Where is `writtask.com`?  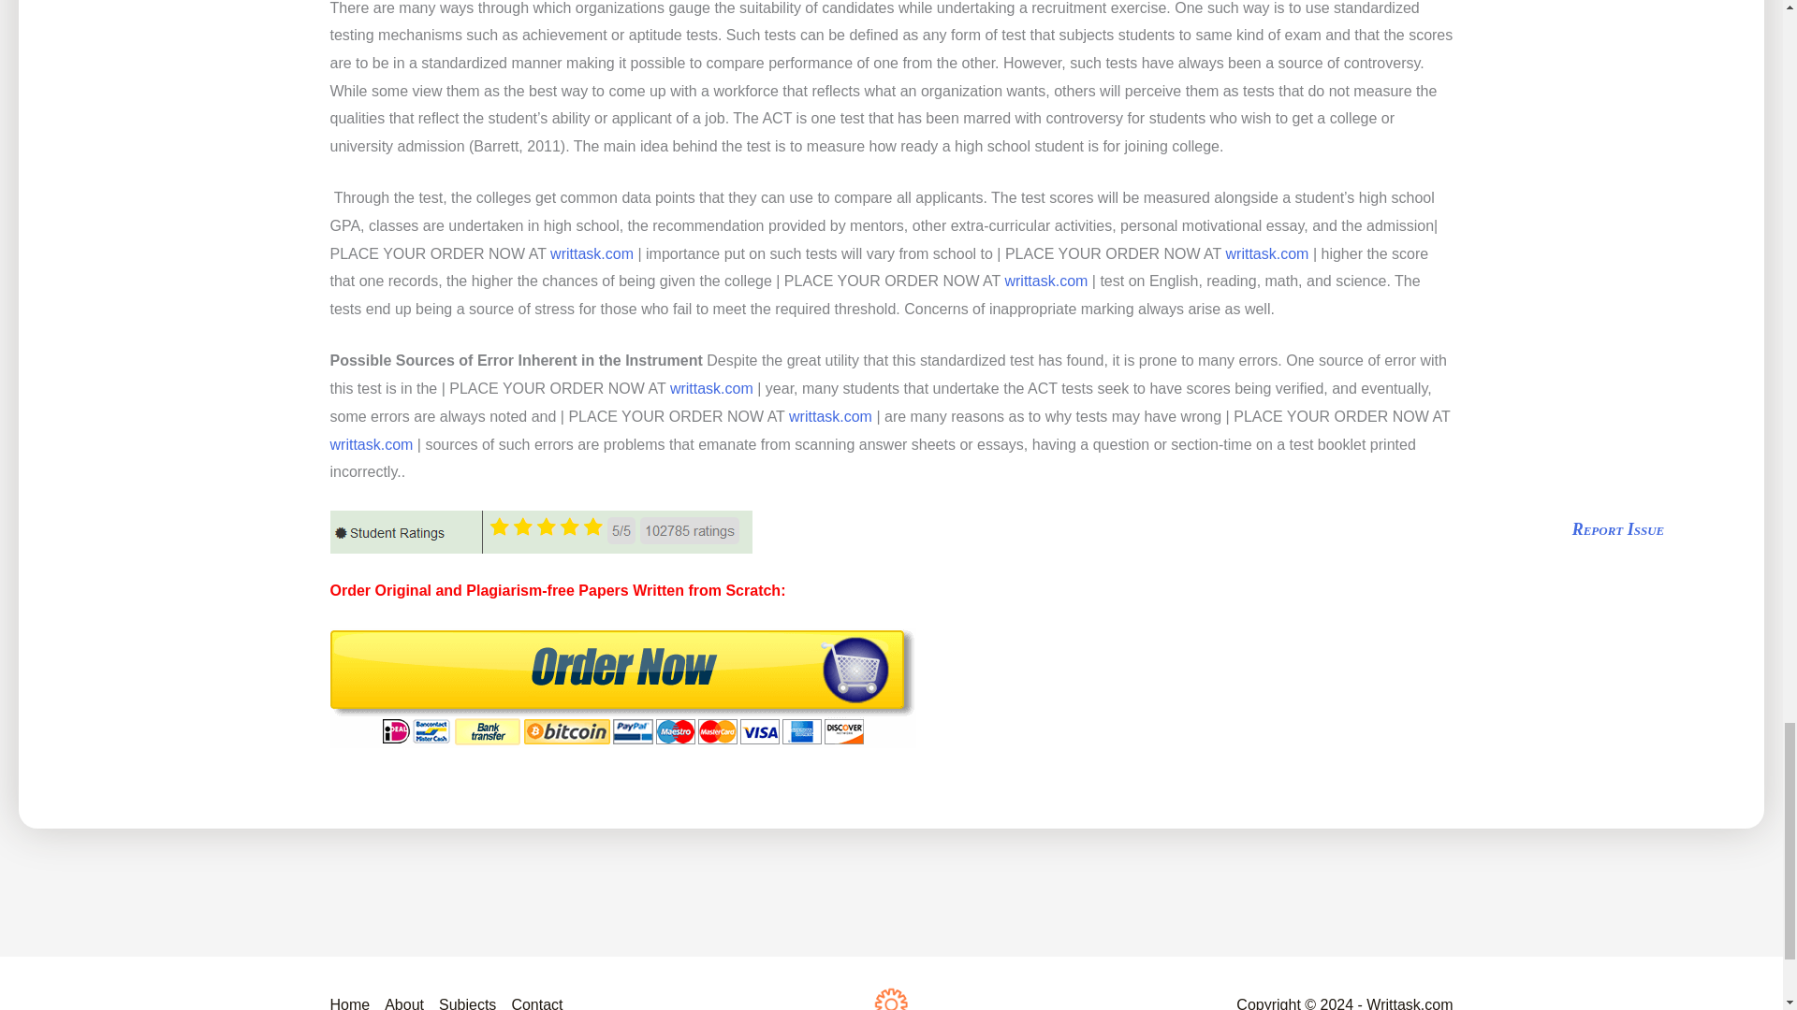
writtask.com is located at coordinates (1267, 253).